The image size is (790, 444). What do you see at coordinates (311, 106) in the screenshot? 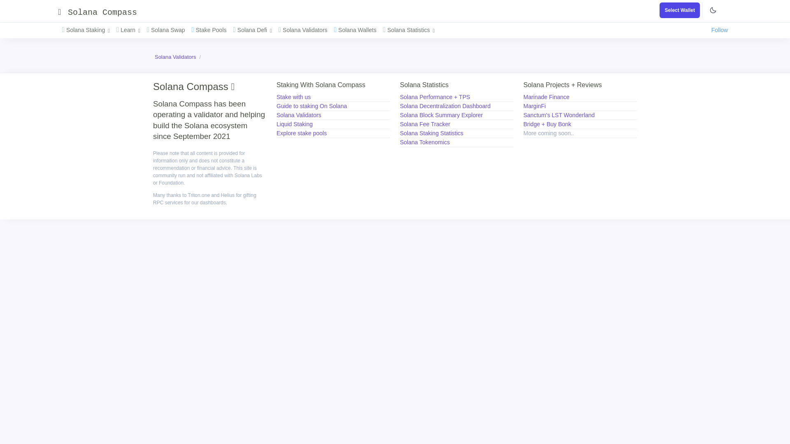
I see `Guide to staking On Solana` at bounding box center [311, 106].